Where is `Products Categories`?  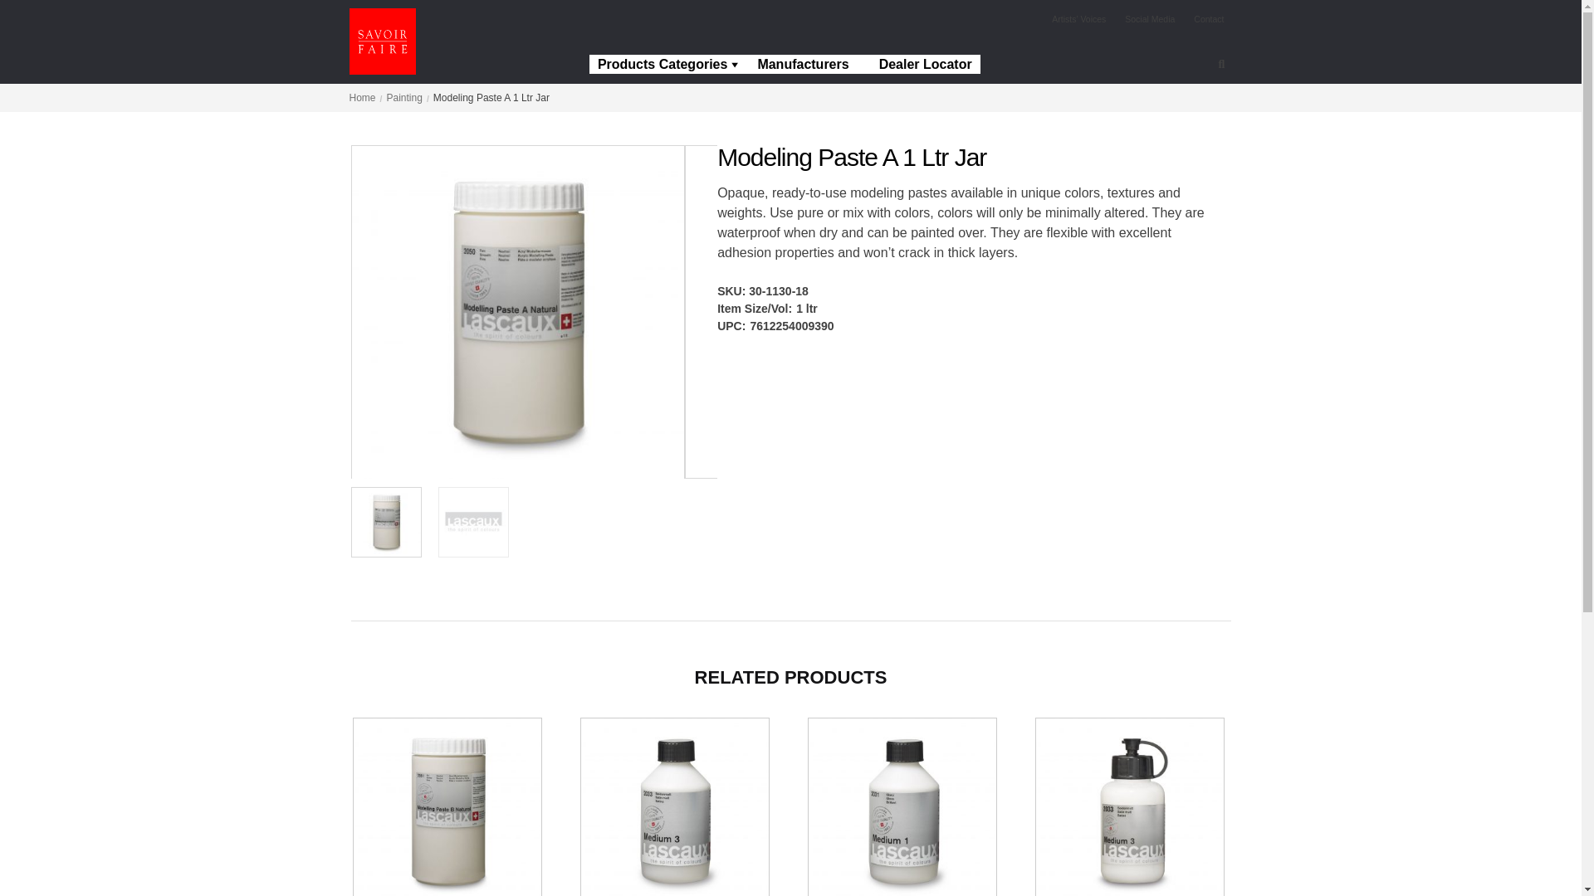 Products Categories is located at coordinates (669, 65).